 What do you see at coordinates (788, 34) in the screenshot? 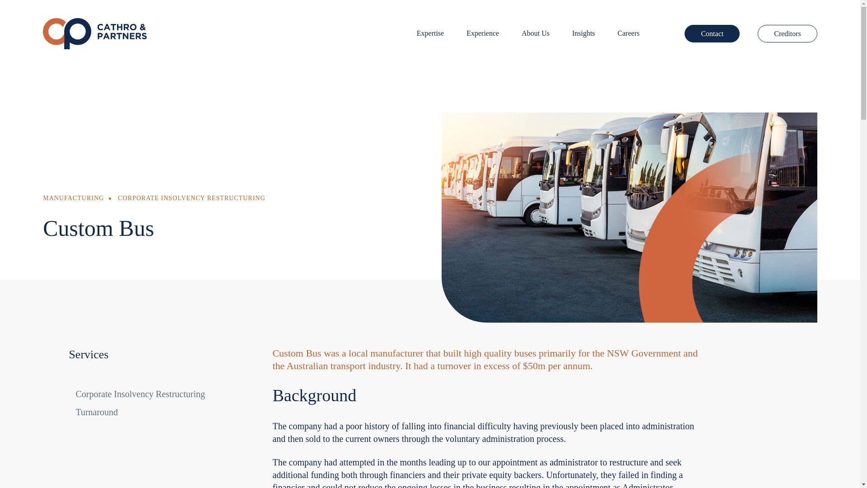
I see `Creditors` at bounding box center [788, 34].